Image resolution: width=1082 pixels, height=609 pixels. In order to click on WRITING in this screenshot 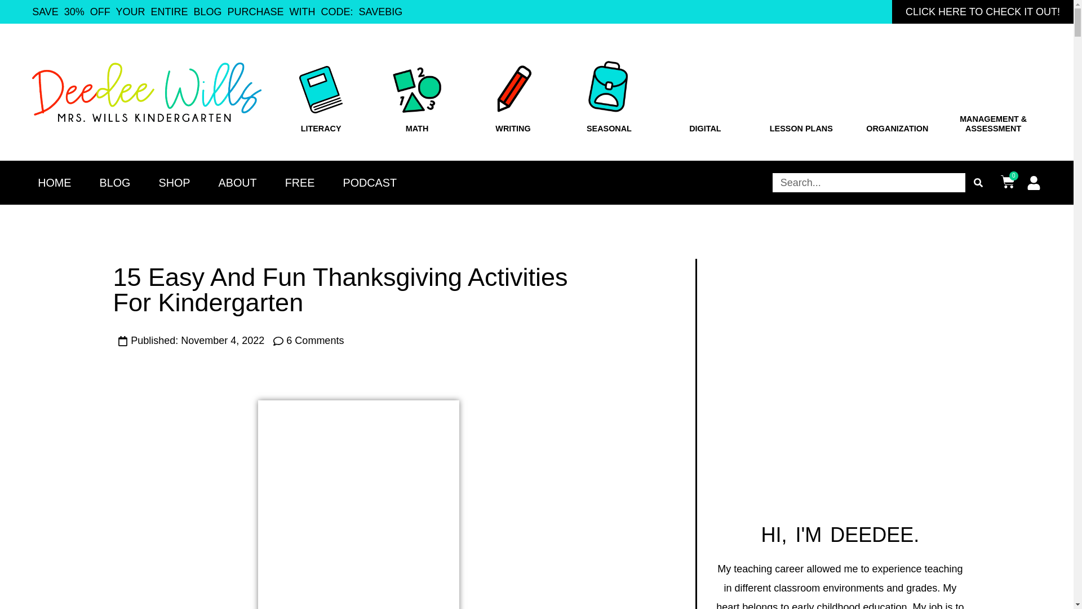, I will do `click(513, 129)`.